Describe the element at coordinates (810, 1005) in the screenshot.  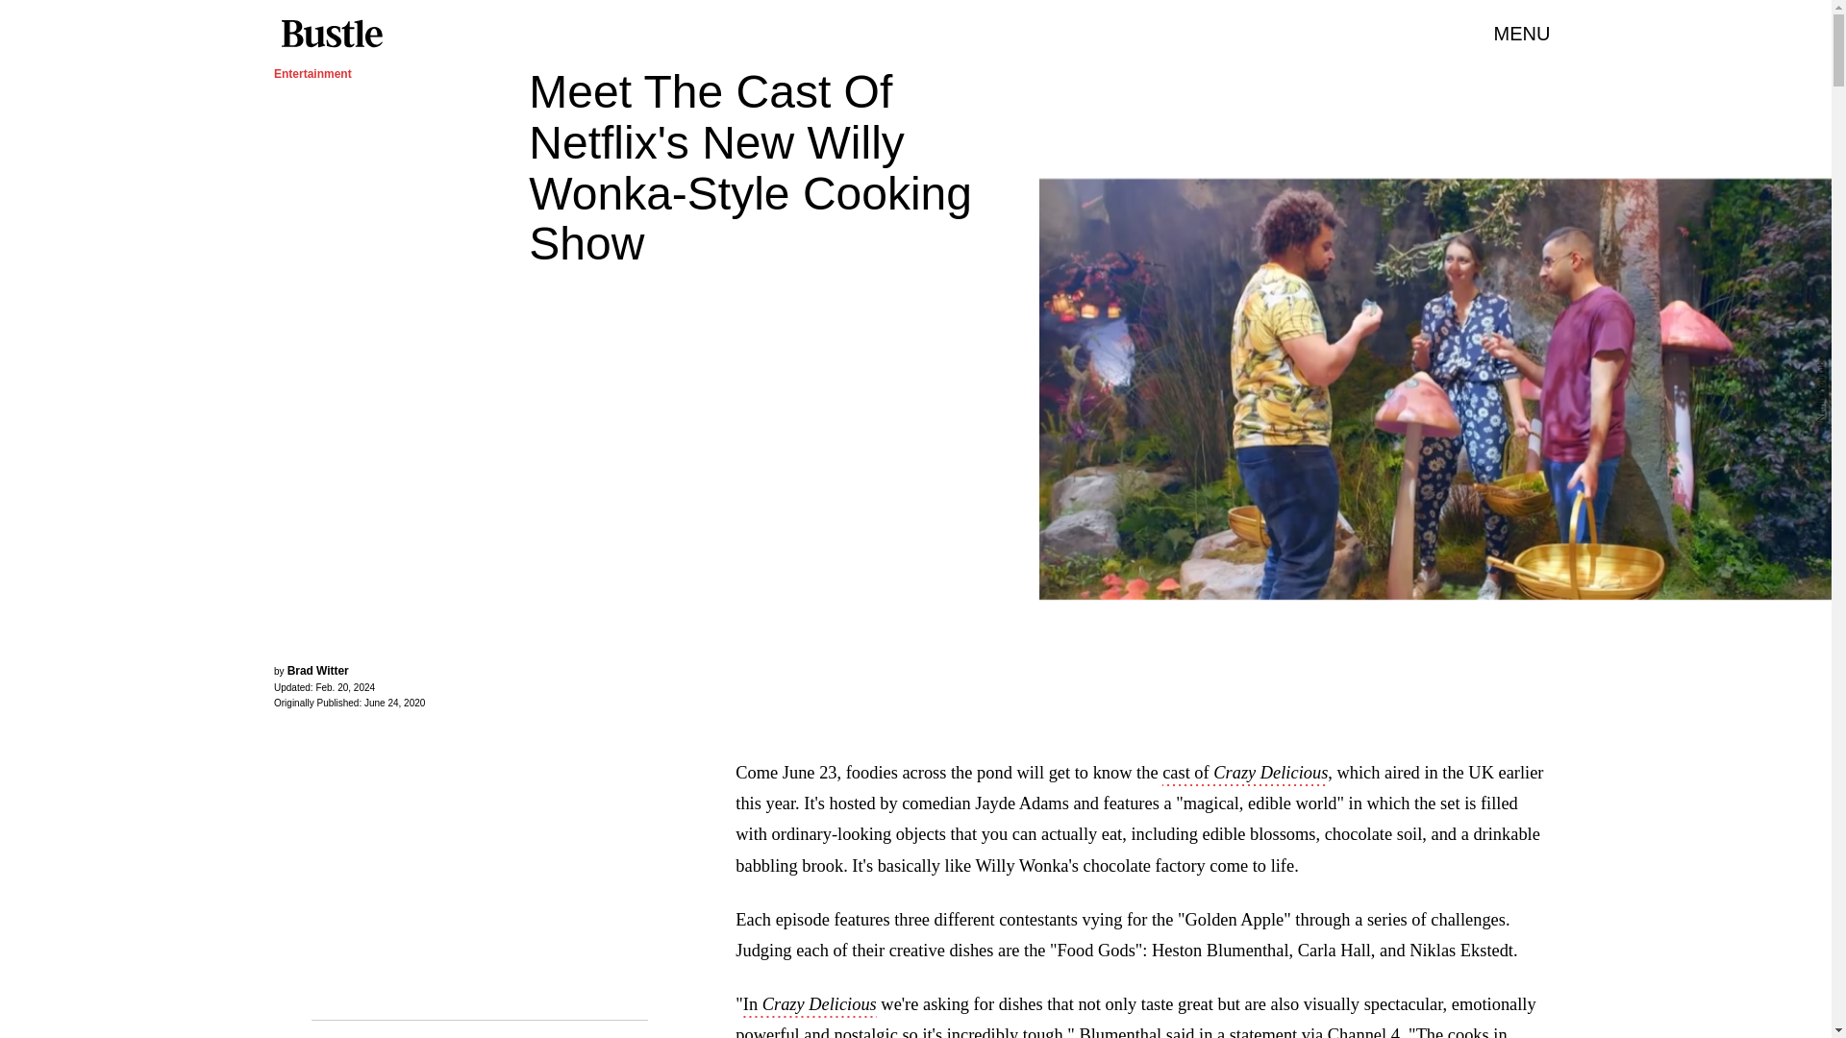
I see `In Crazy Delicious` at that location.